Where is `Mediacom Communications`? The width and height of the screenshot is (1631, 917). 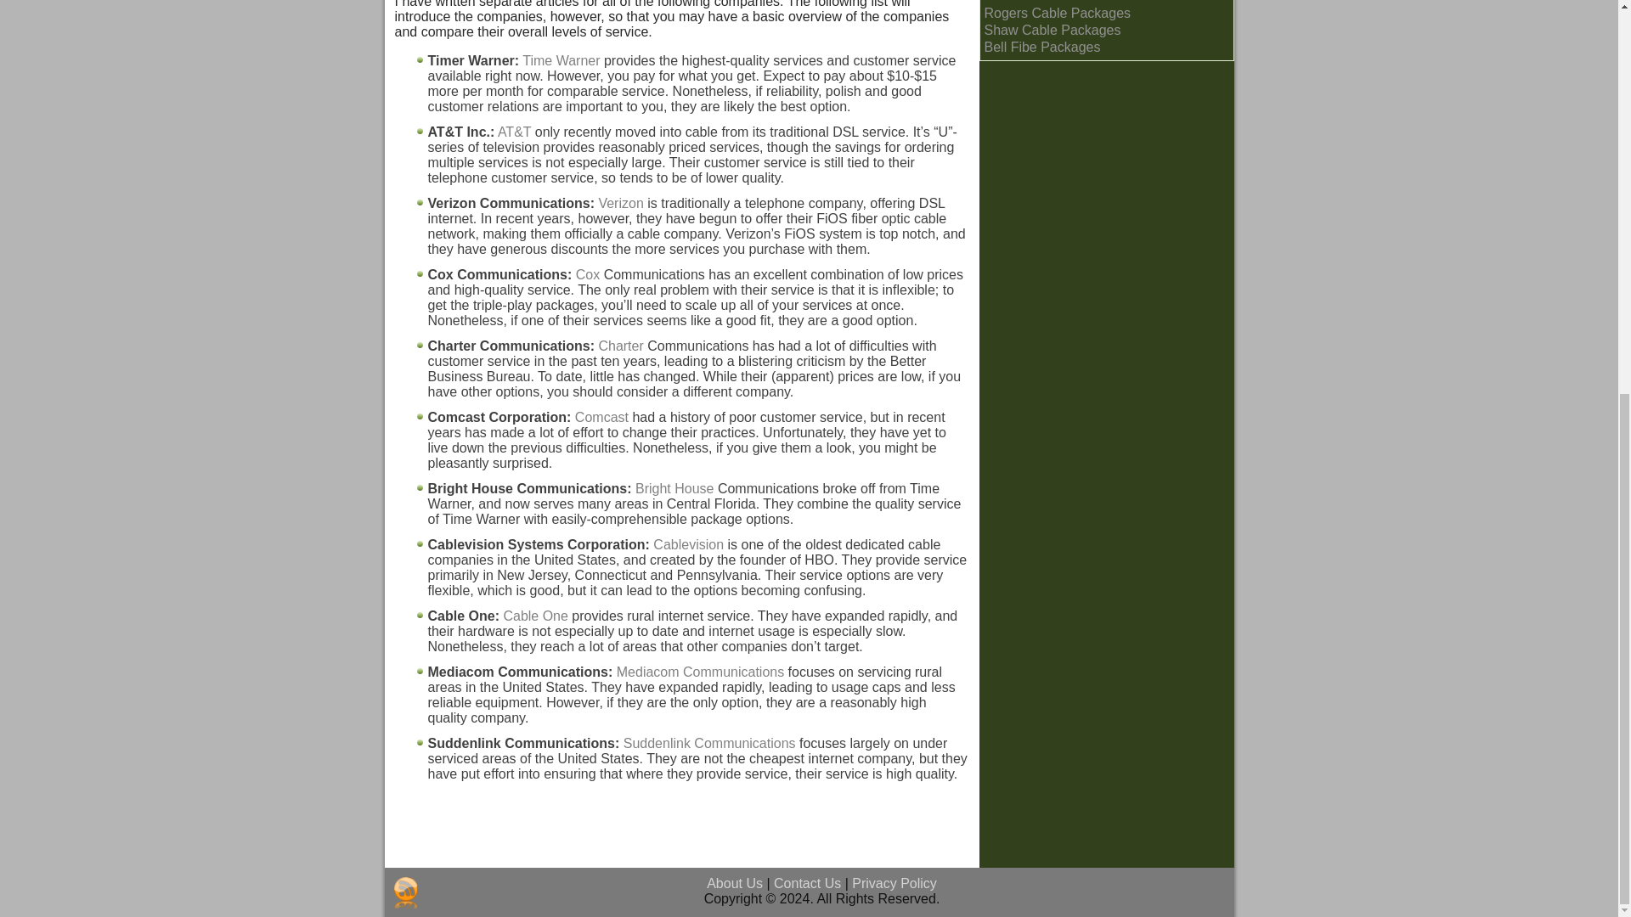 Mediacom Communications is located at coordinates (700, 672).